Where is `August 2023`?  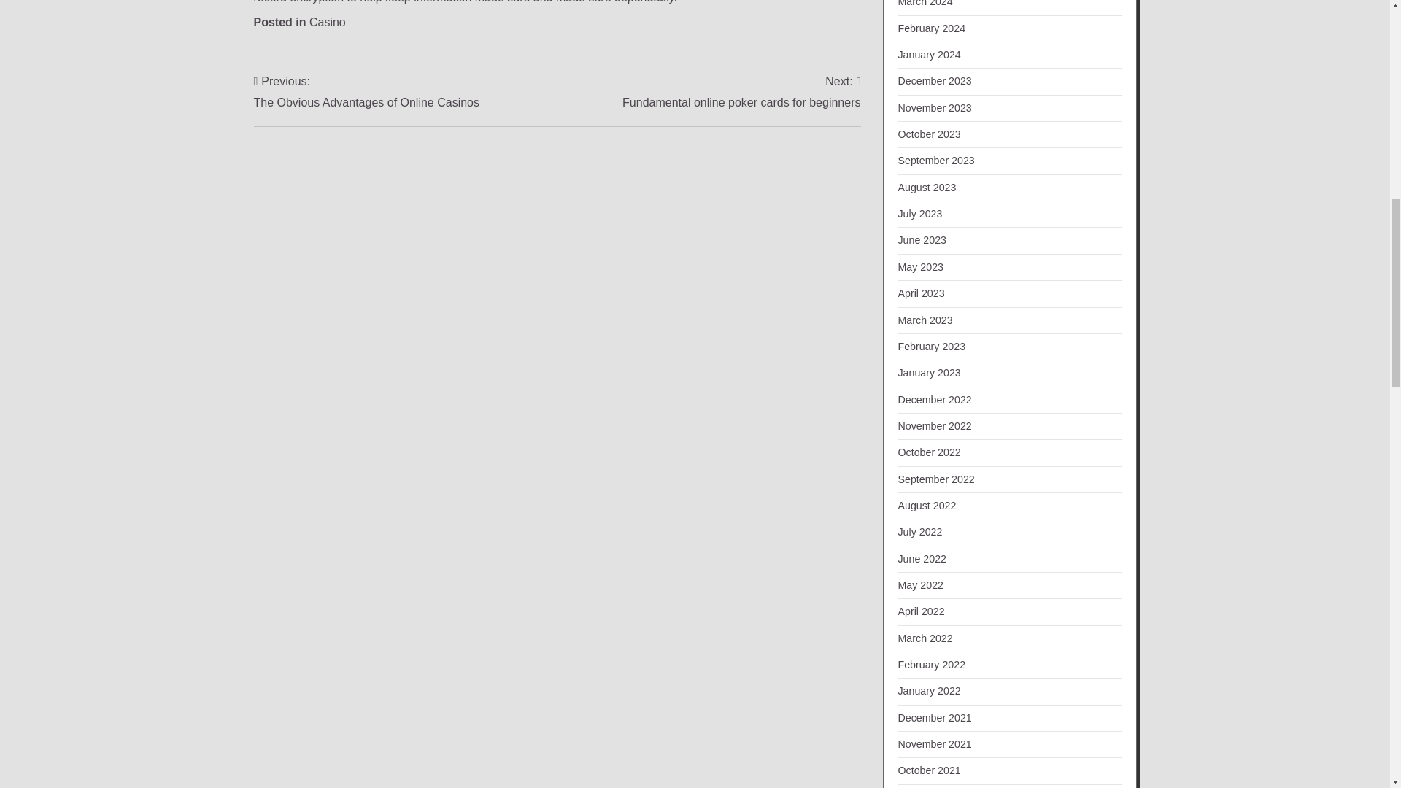
August 2023 is located at coordinates (927, 187).